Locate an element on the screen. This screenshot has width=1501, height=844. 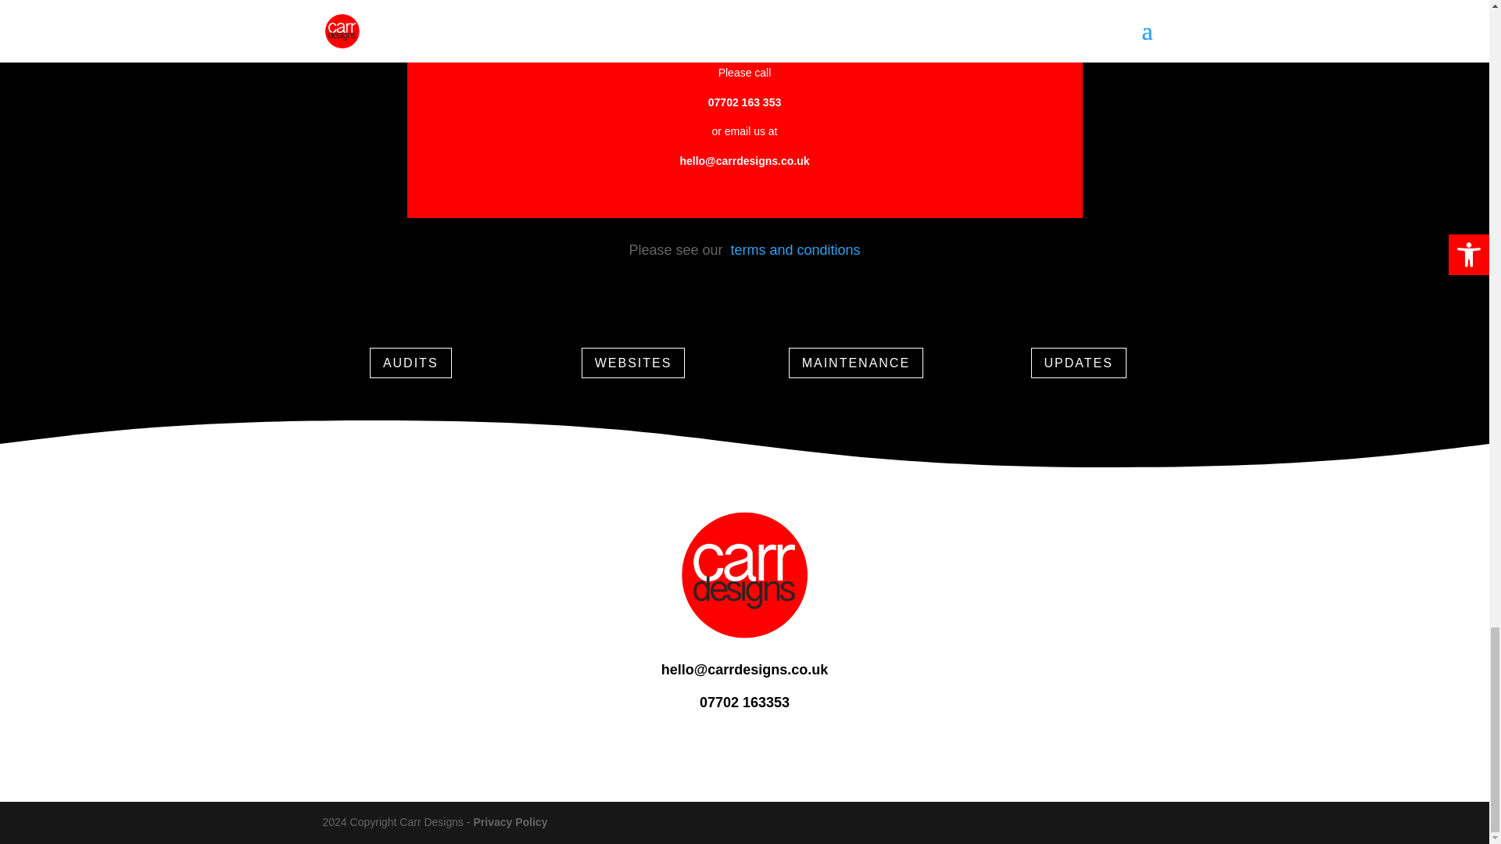
cropped-CarrDesignsv2.22-e1585037277114.png is located at coordinates (744, 574).